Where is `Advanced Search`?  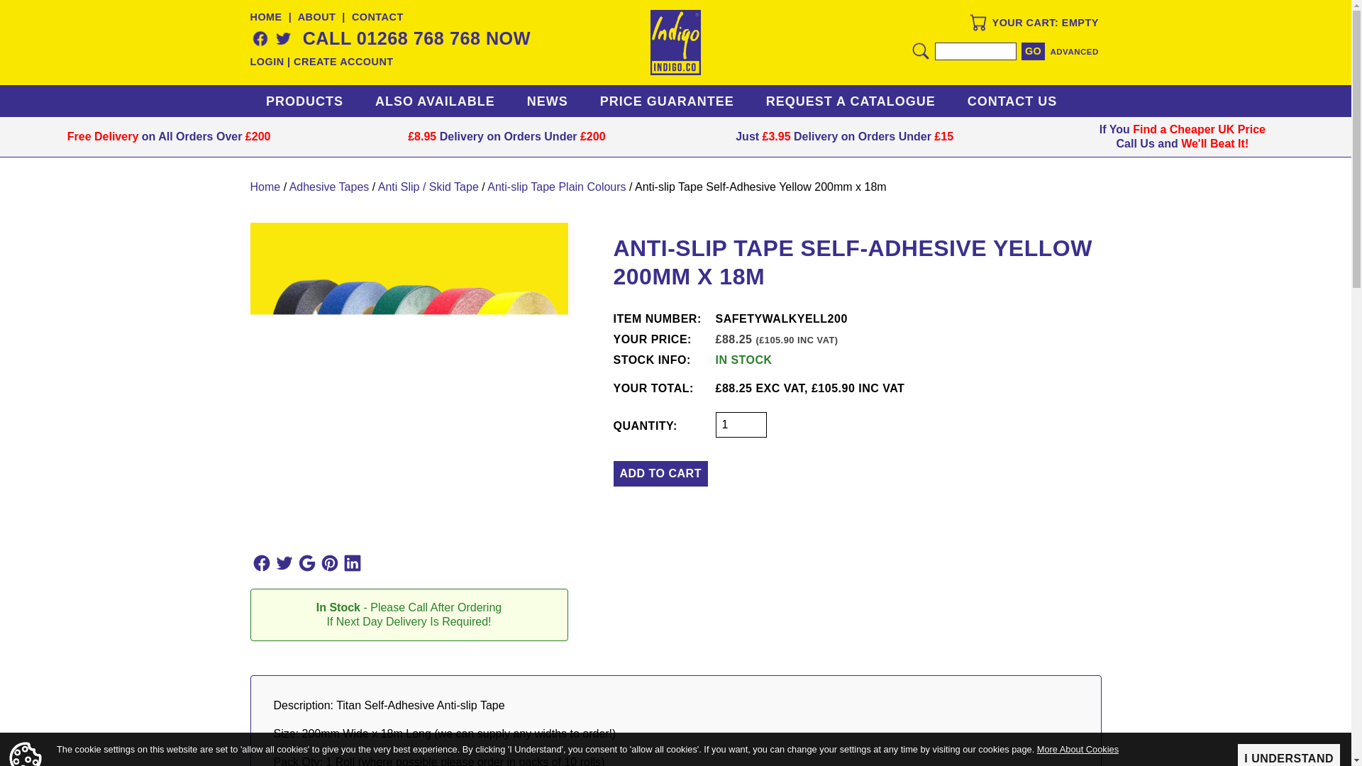
Advanced Search is located at coordinates (1074, 51).